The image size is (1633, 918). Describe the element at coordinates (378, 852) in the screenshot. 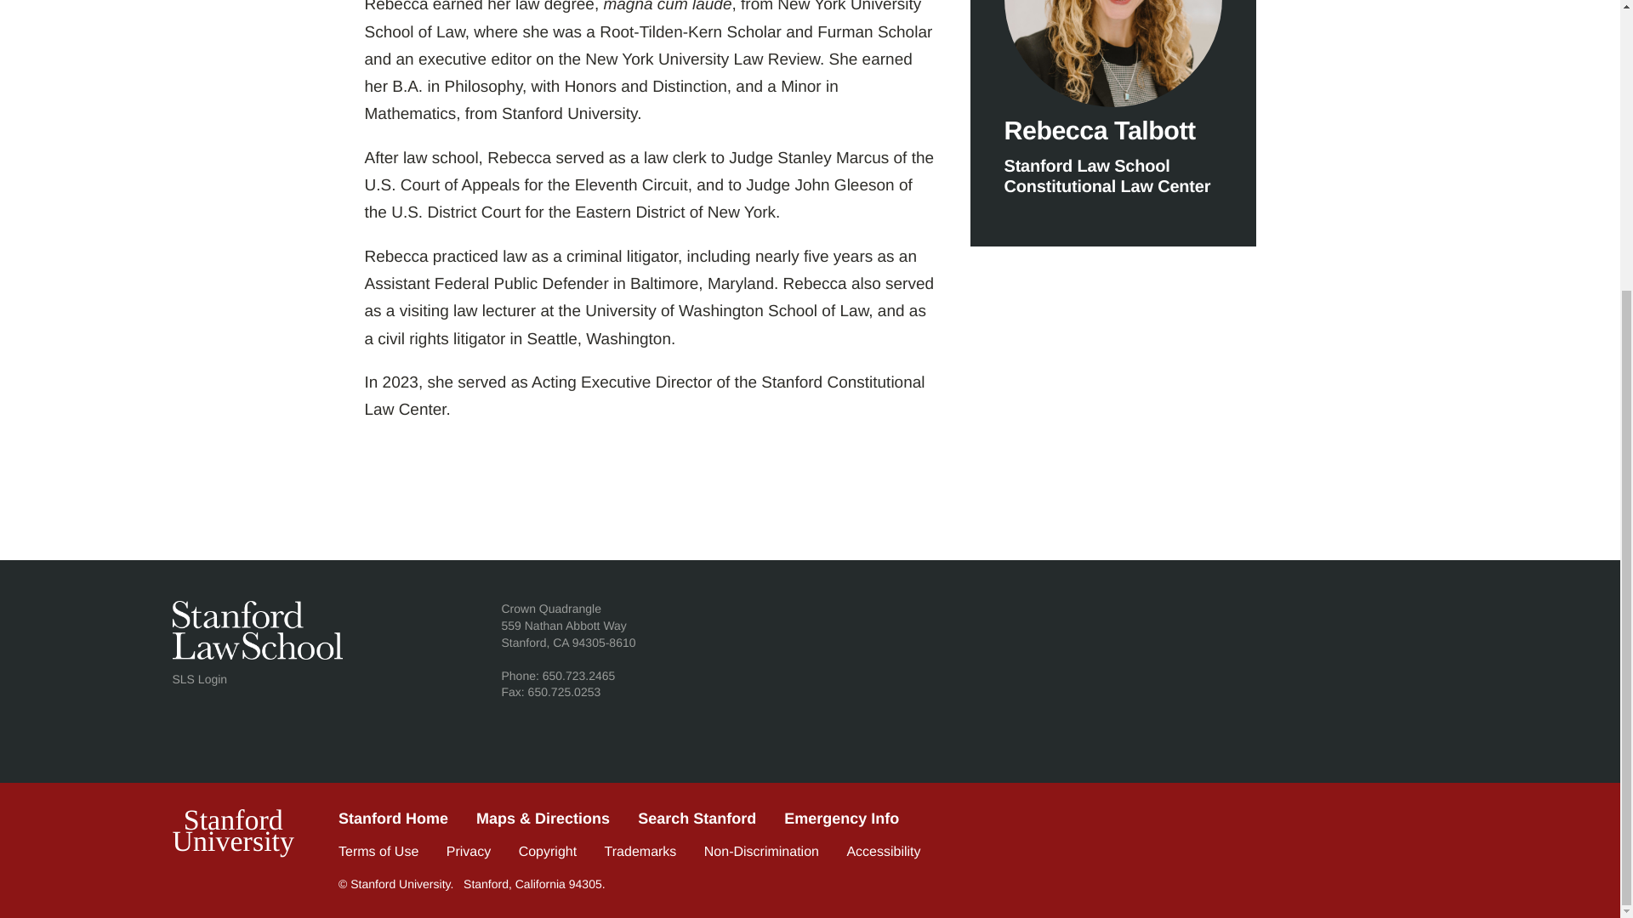

I see `SLS Login` at that location.